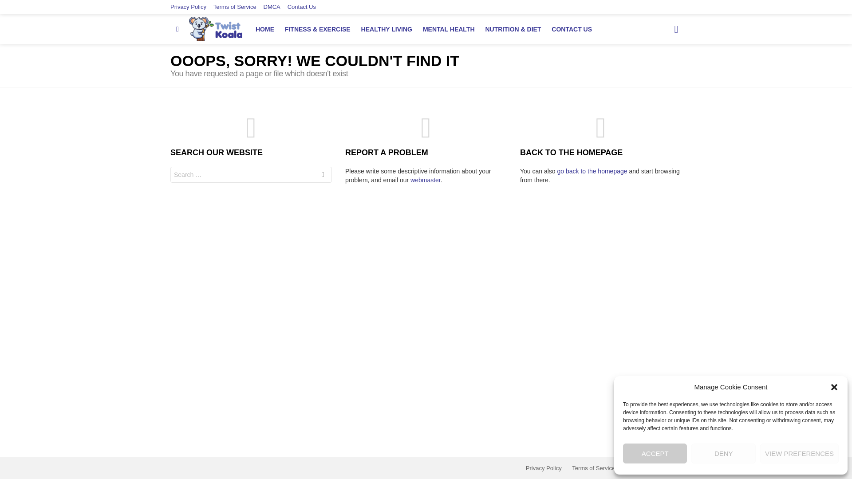 The width and height of the screenshot is (852, 479). What do you see at coordinates (593, 468) in the screenshot?
I see `Terms of Service` at bounding box center [593, 468].